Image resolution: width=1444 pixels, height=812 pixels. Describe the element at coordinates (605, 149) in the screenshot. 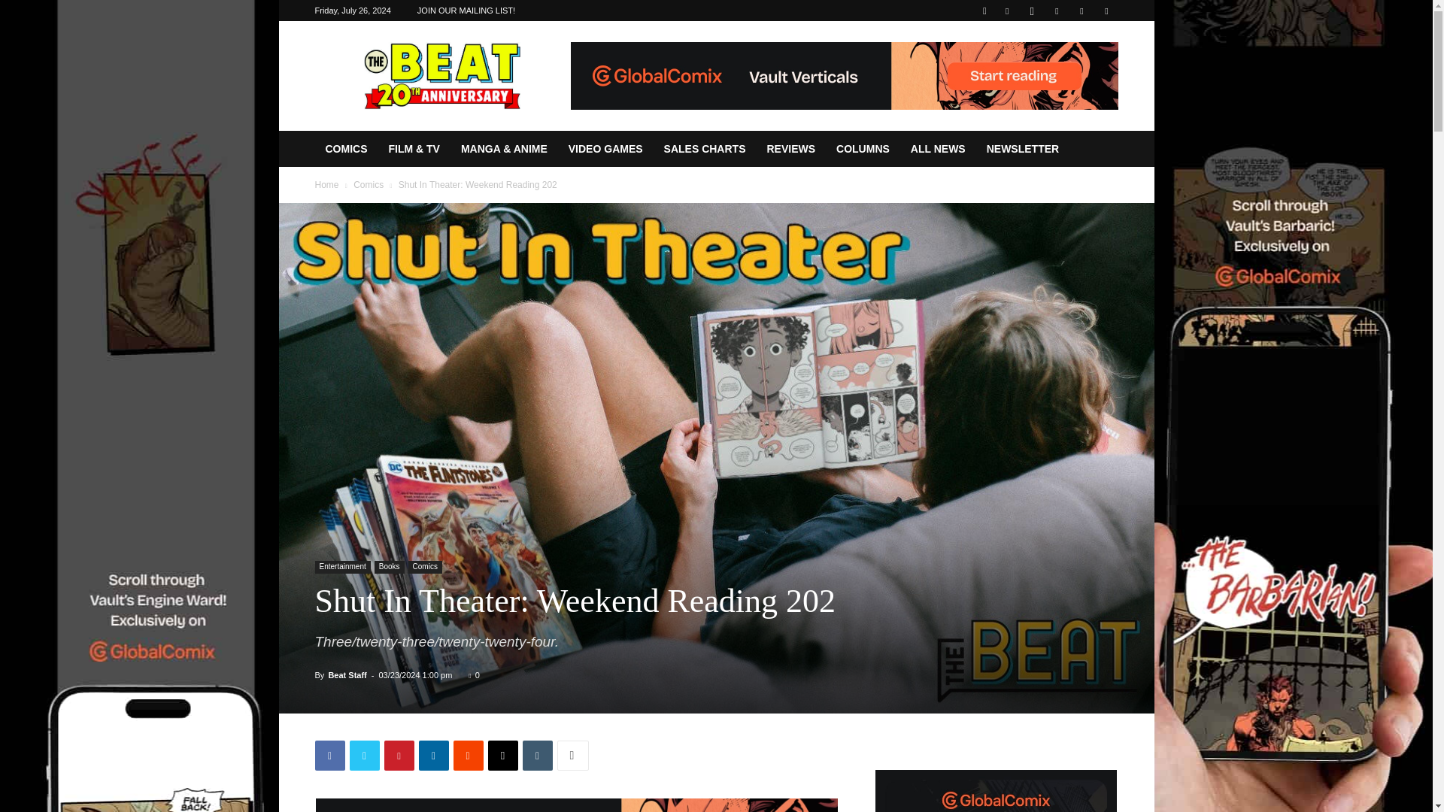

I see `VIDEO GAMES` at that location.